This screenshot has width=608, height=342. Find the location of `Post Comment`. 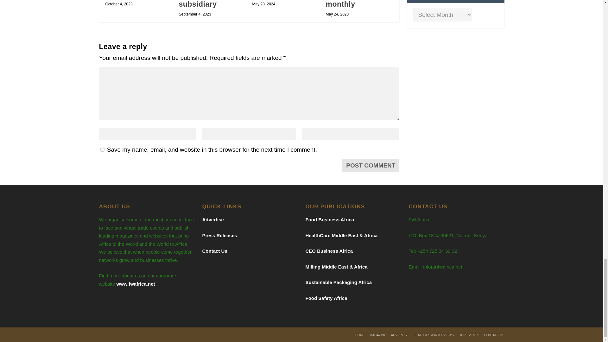

Post Comment is located at coordinates (370, 166).